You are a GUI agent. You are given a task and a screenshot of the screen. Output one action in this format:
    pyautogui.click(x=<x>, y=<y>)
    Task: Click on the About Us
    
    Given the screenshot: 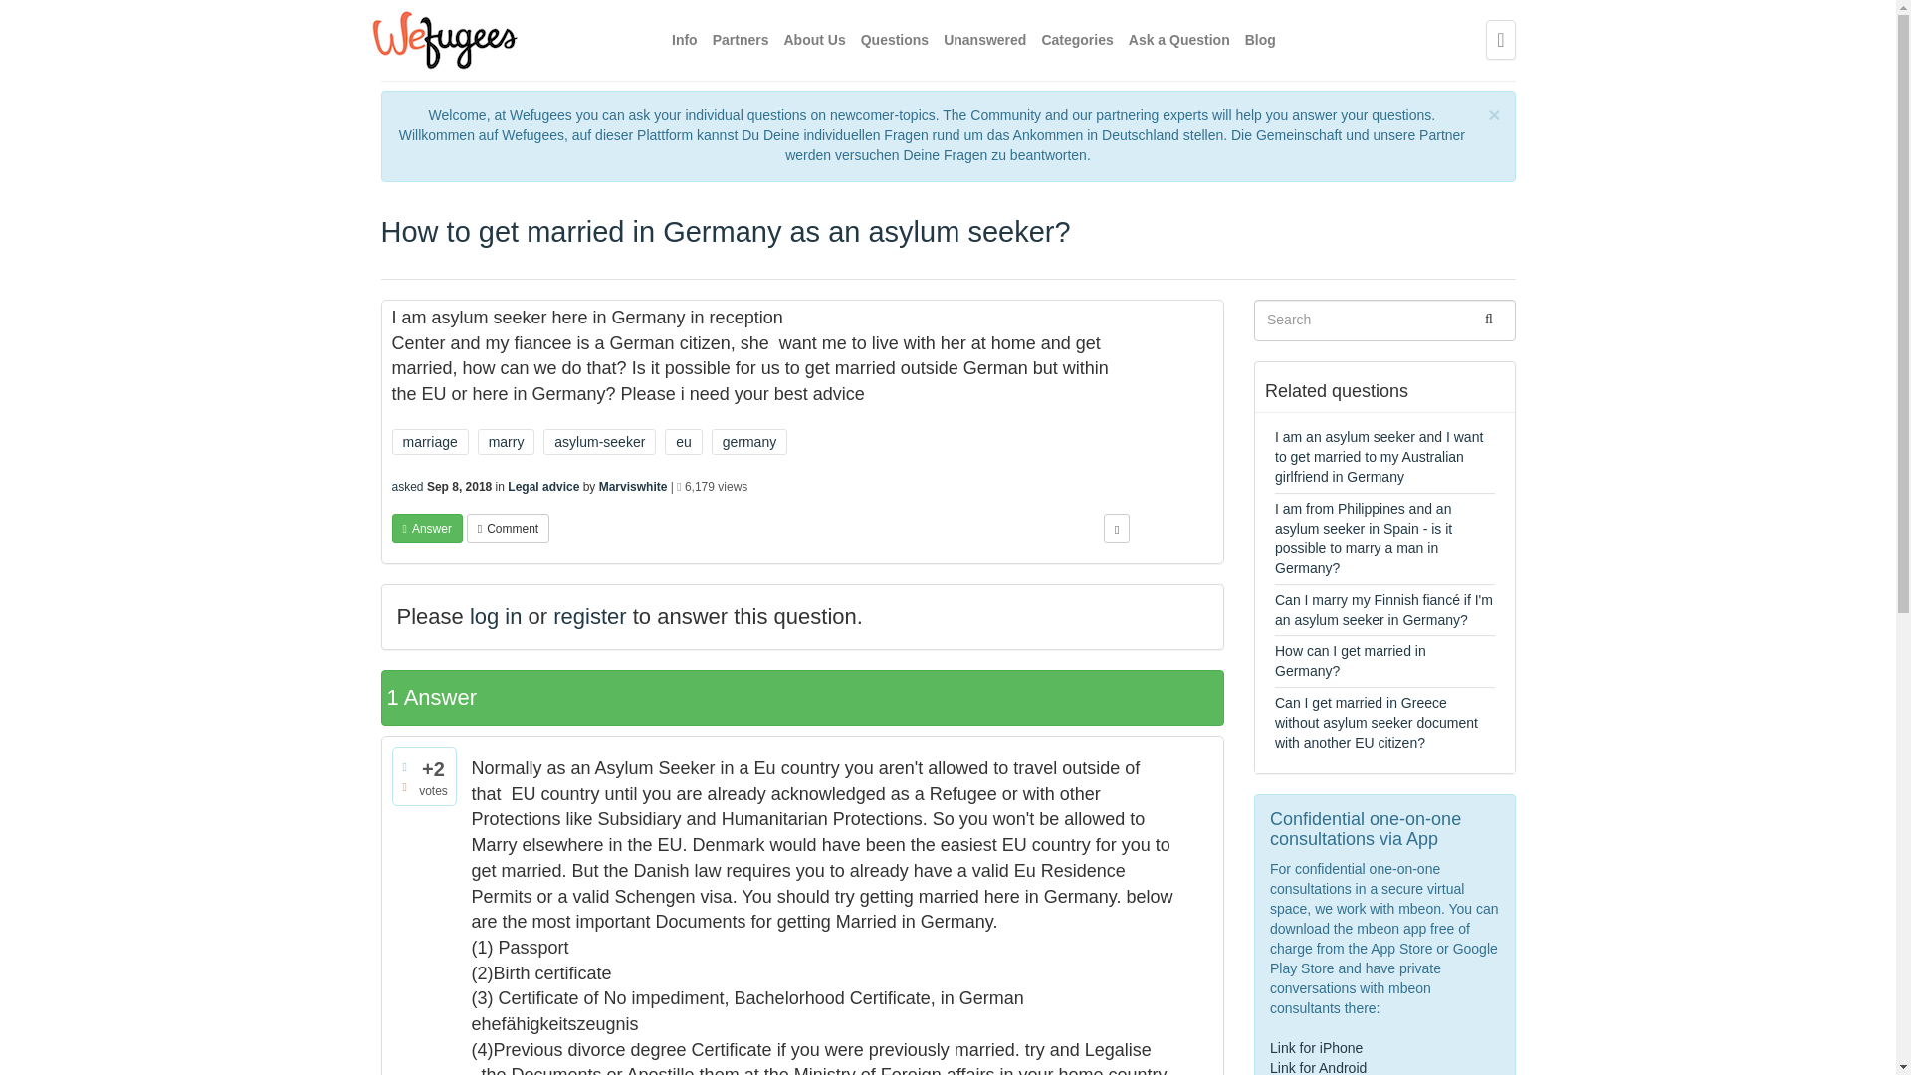 What is the action you would take?
    pyautogui.click(x=814, y=40)
    